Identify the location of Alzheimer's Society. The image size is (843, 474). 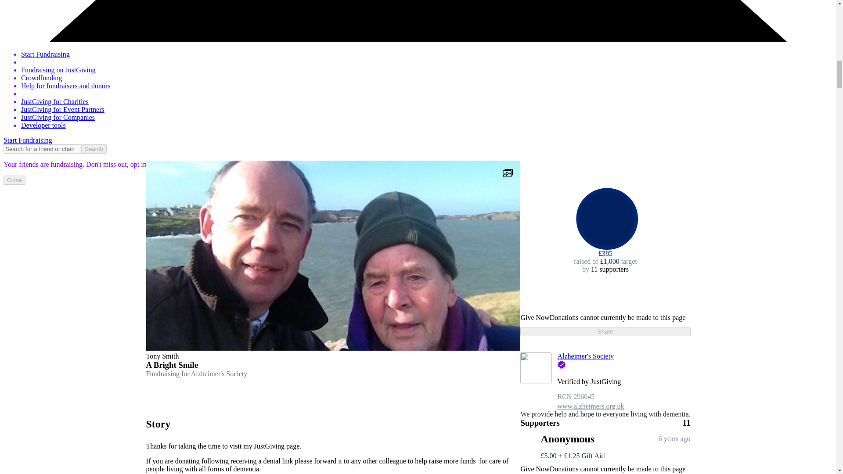
(585, 356).